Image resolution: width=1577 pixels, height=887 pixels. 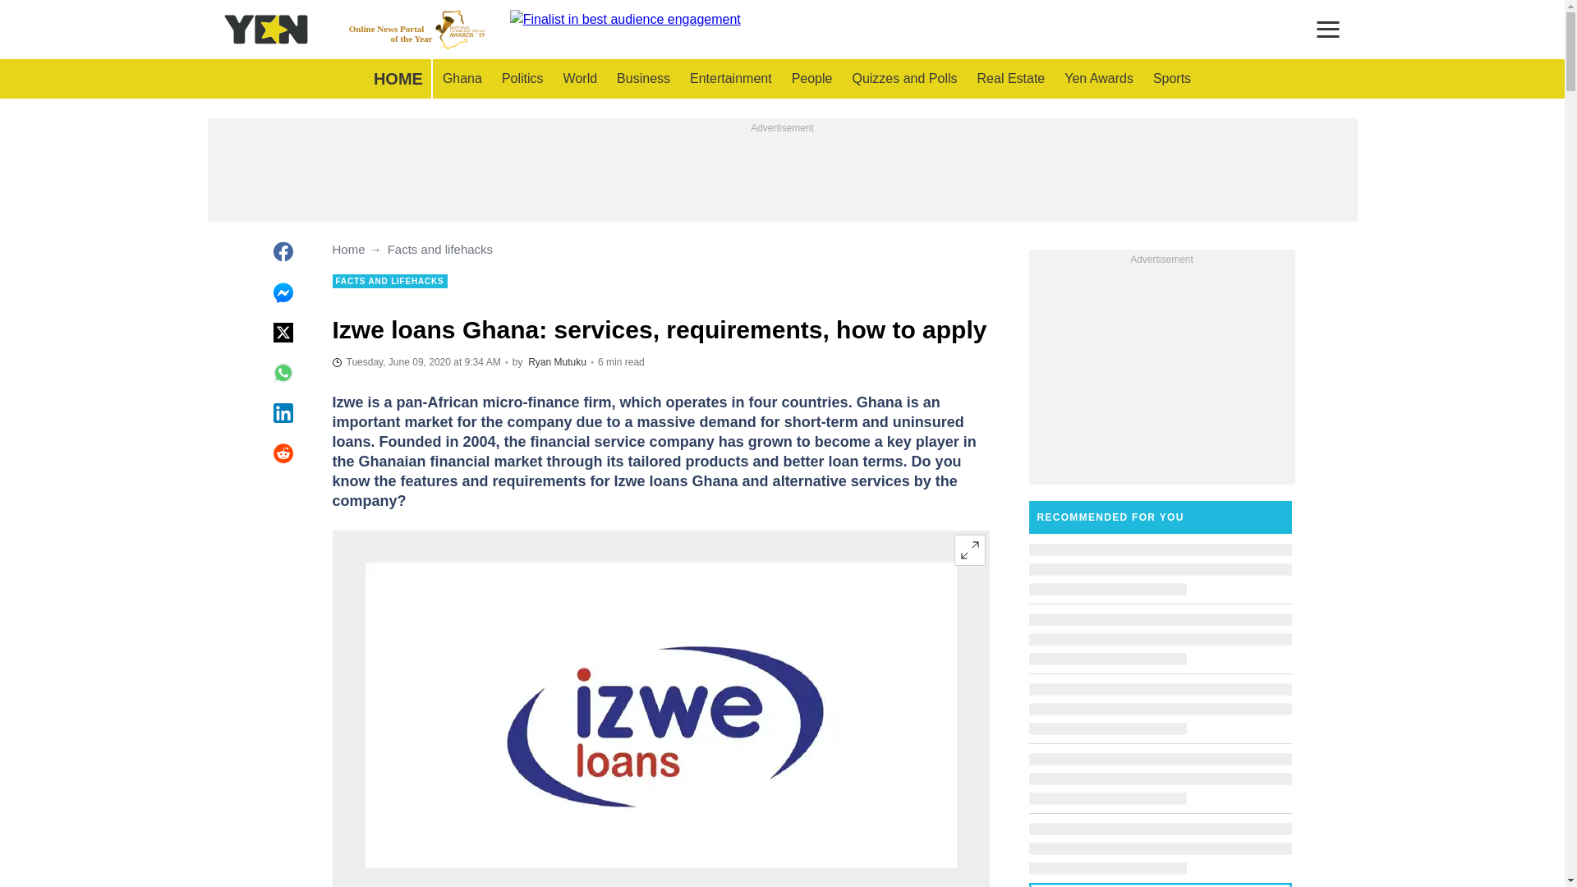 What do you see at coordinates (643, 79) in the screenshot?
I see `Author page` at bounding box center [643, 79].